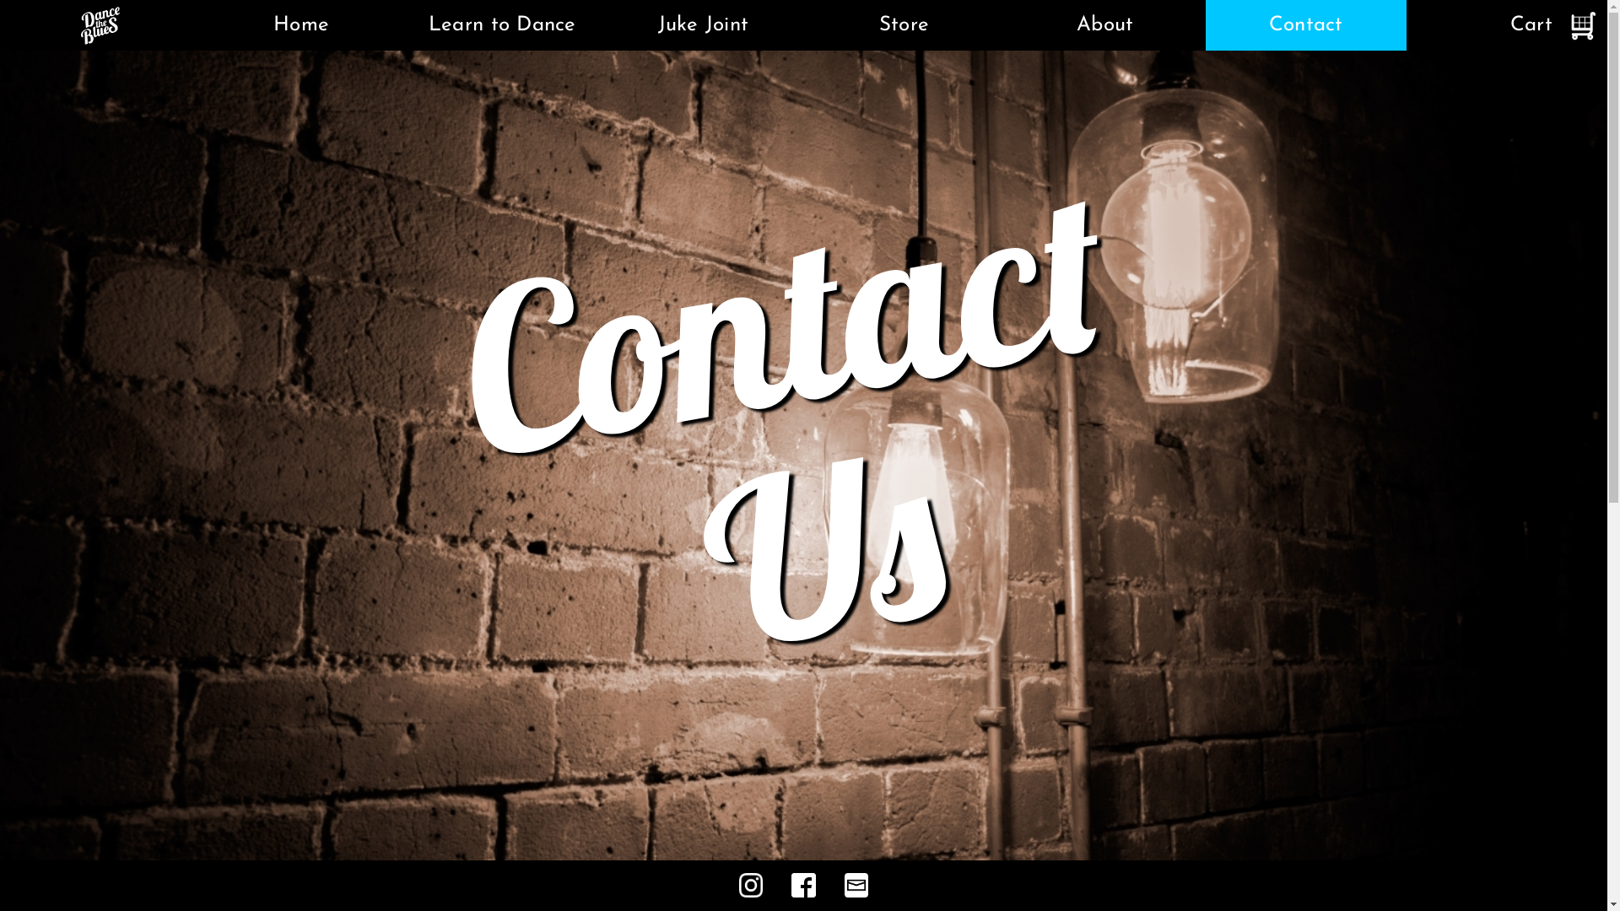 The width and height of the screenshot is (1620, 911). I want to click on Home, so click(301, 25).